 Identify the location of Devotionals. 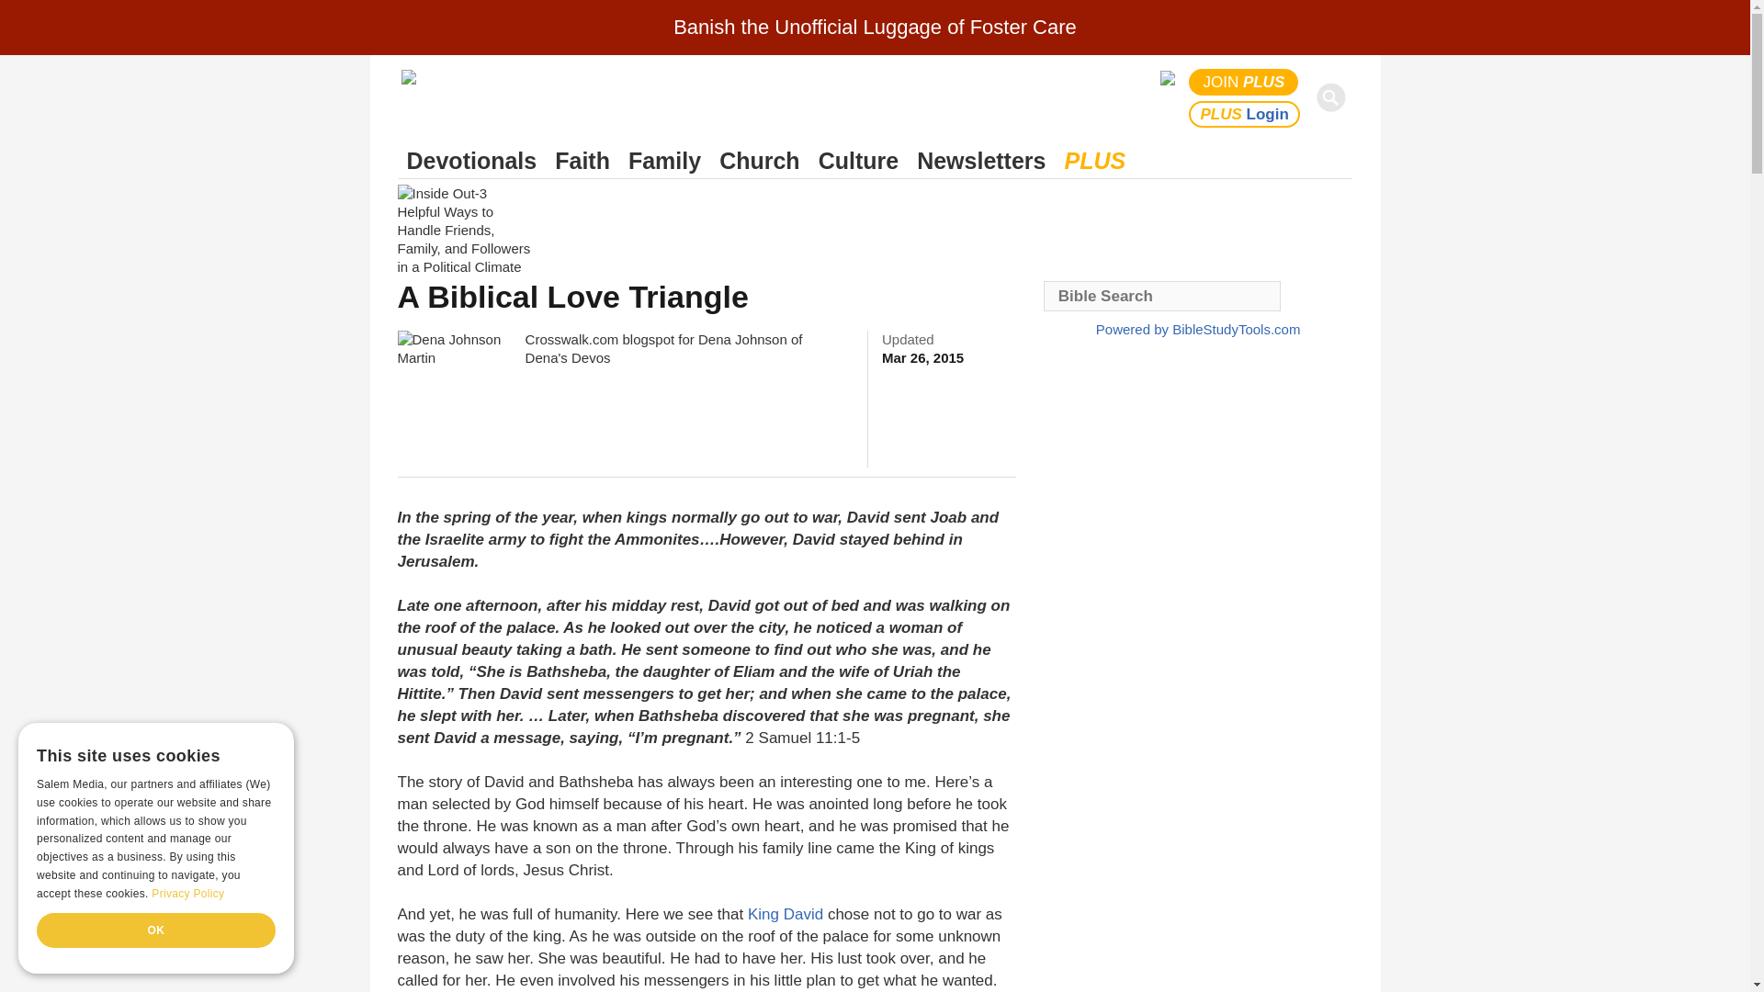
(471, 161).